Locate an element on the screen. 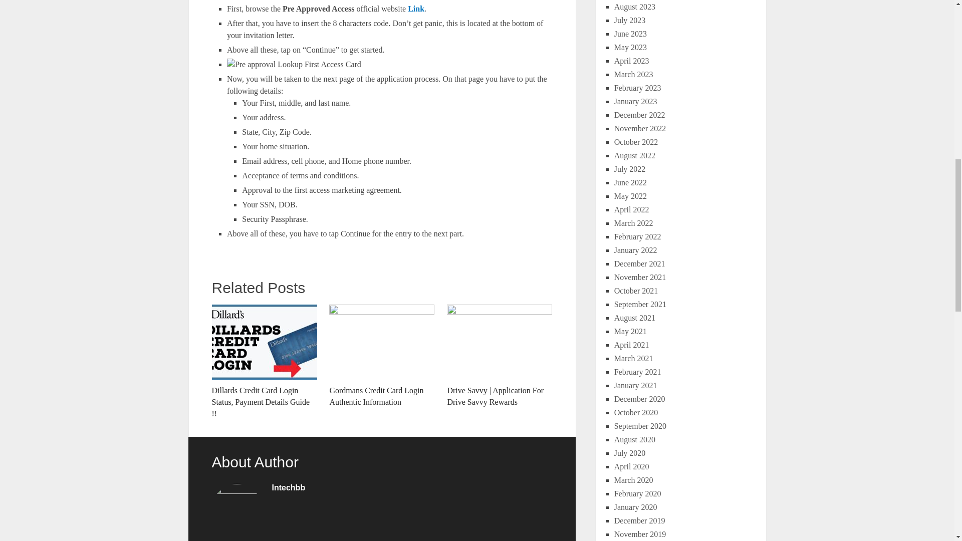 This screenshot has height=541, width=962. Dillards Credit Card Login Status, Payment Details Guide !! is located at coordinates (264, 362).